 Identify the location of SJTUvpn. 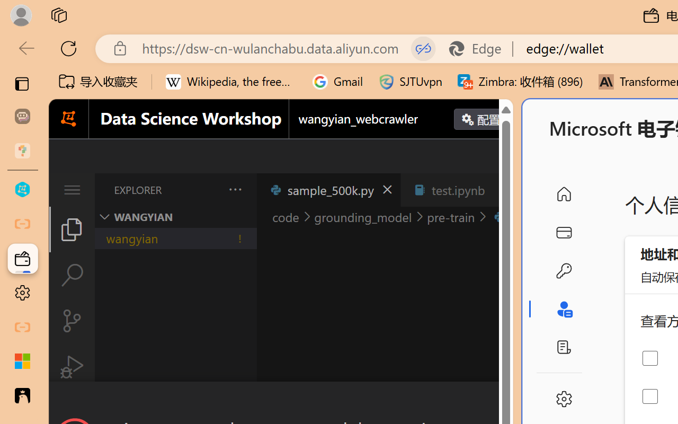
(410, 82).